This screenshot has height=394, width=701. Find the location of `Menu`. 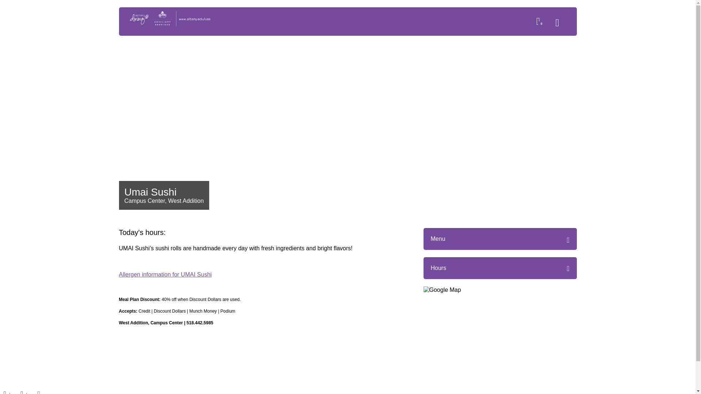

Menu is located at coordinates (561, 24).